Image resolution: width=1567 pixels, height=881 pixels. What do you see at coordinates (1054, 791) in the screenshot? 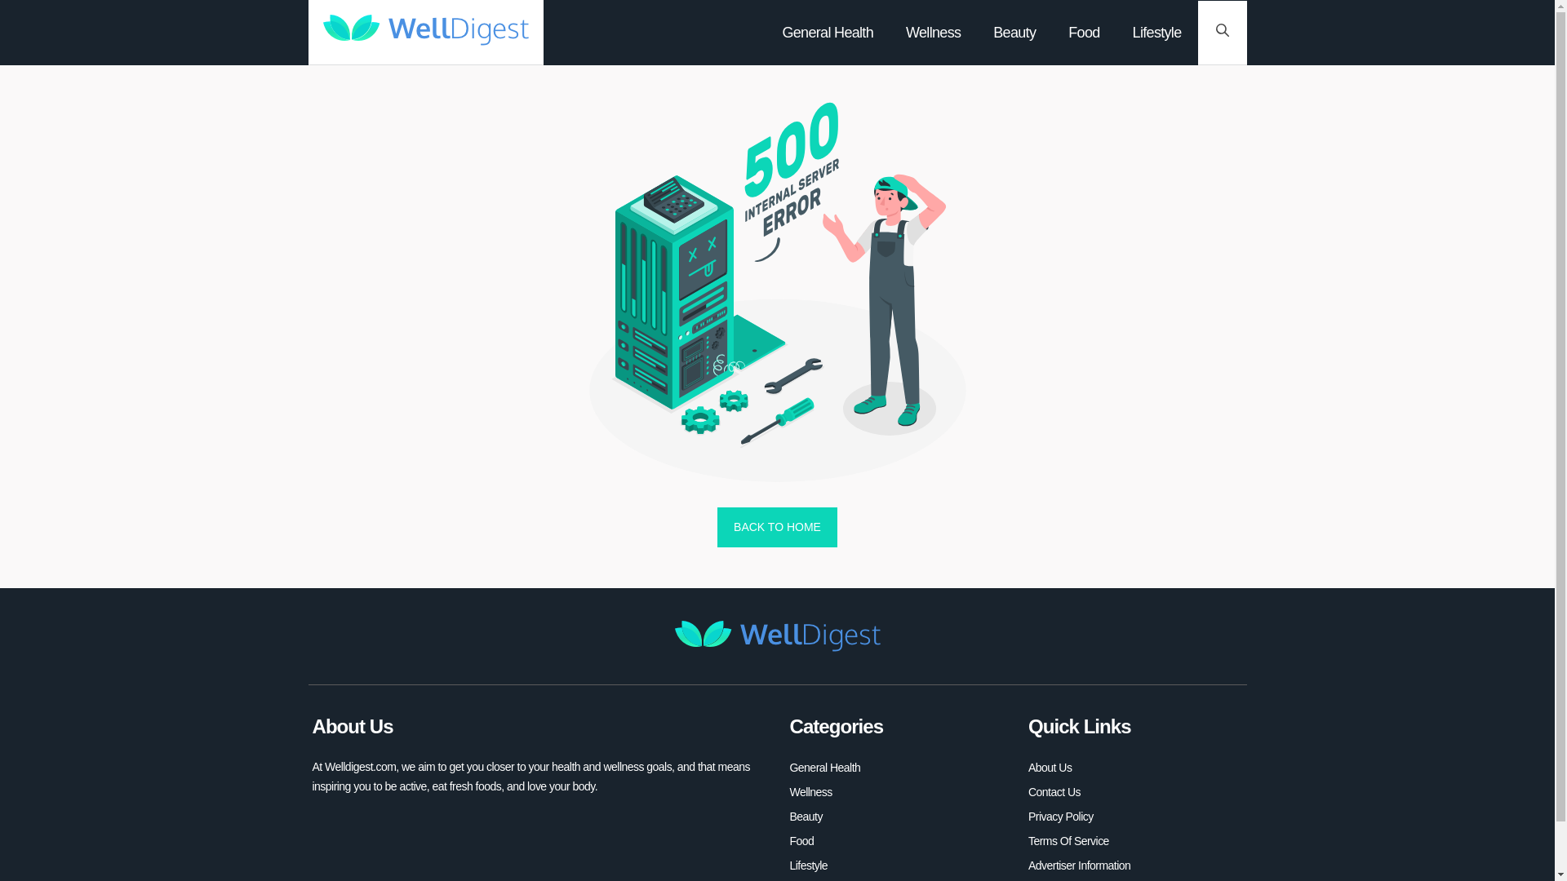
I see `Contact Us` at bounding box center [1054, 791].